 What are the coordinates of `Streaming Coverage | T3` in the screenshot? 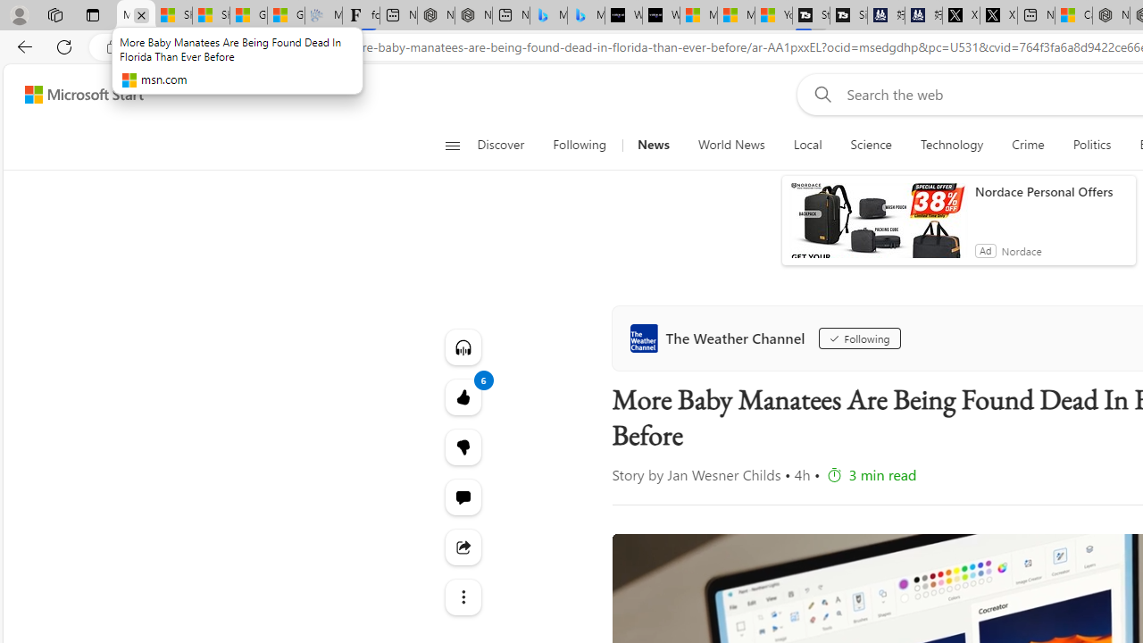 It's located at (811, 16).